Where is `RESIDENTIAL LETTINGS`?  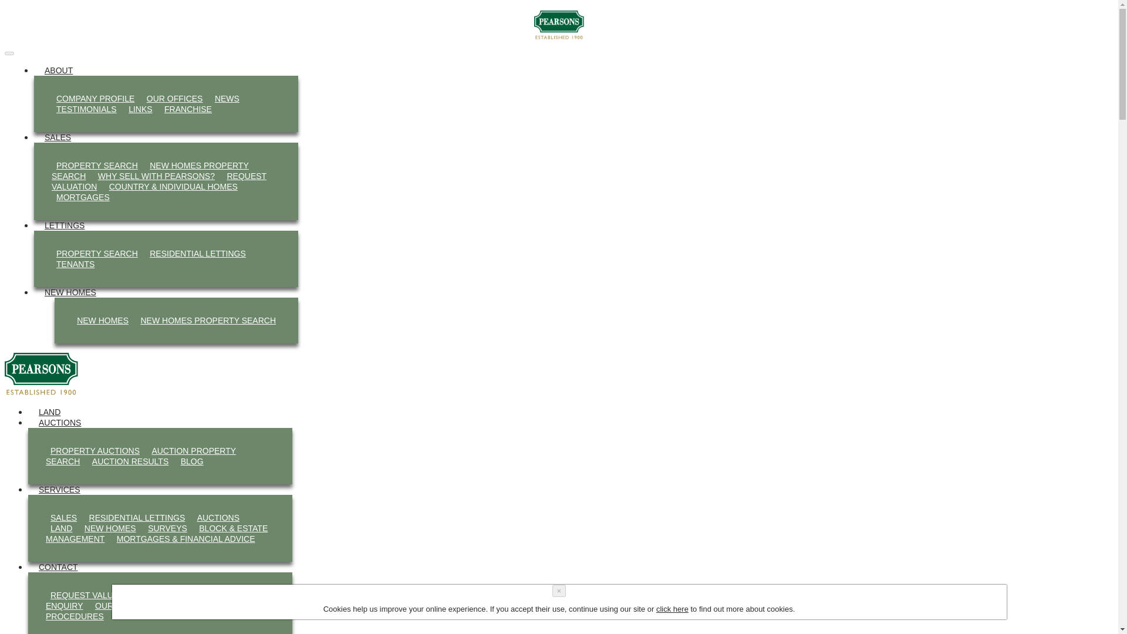 RESIDENTIAL LETTINGS is located at coordinates (137, 518).